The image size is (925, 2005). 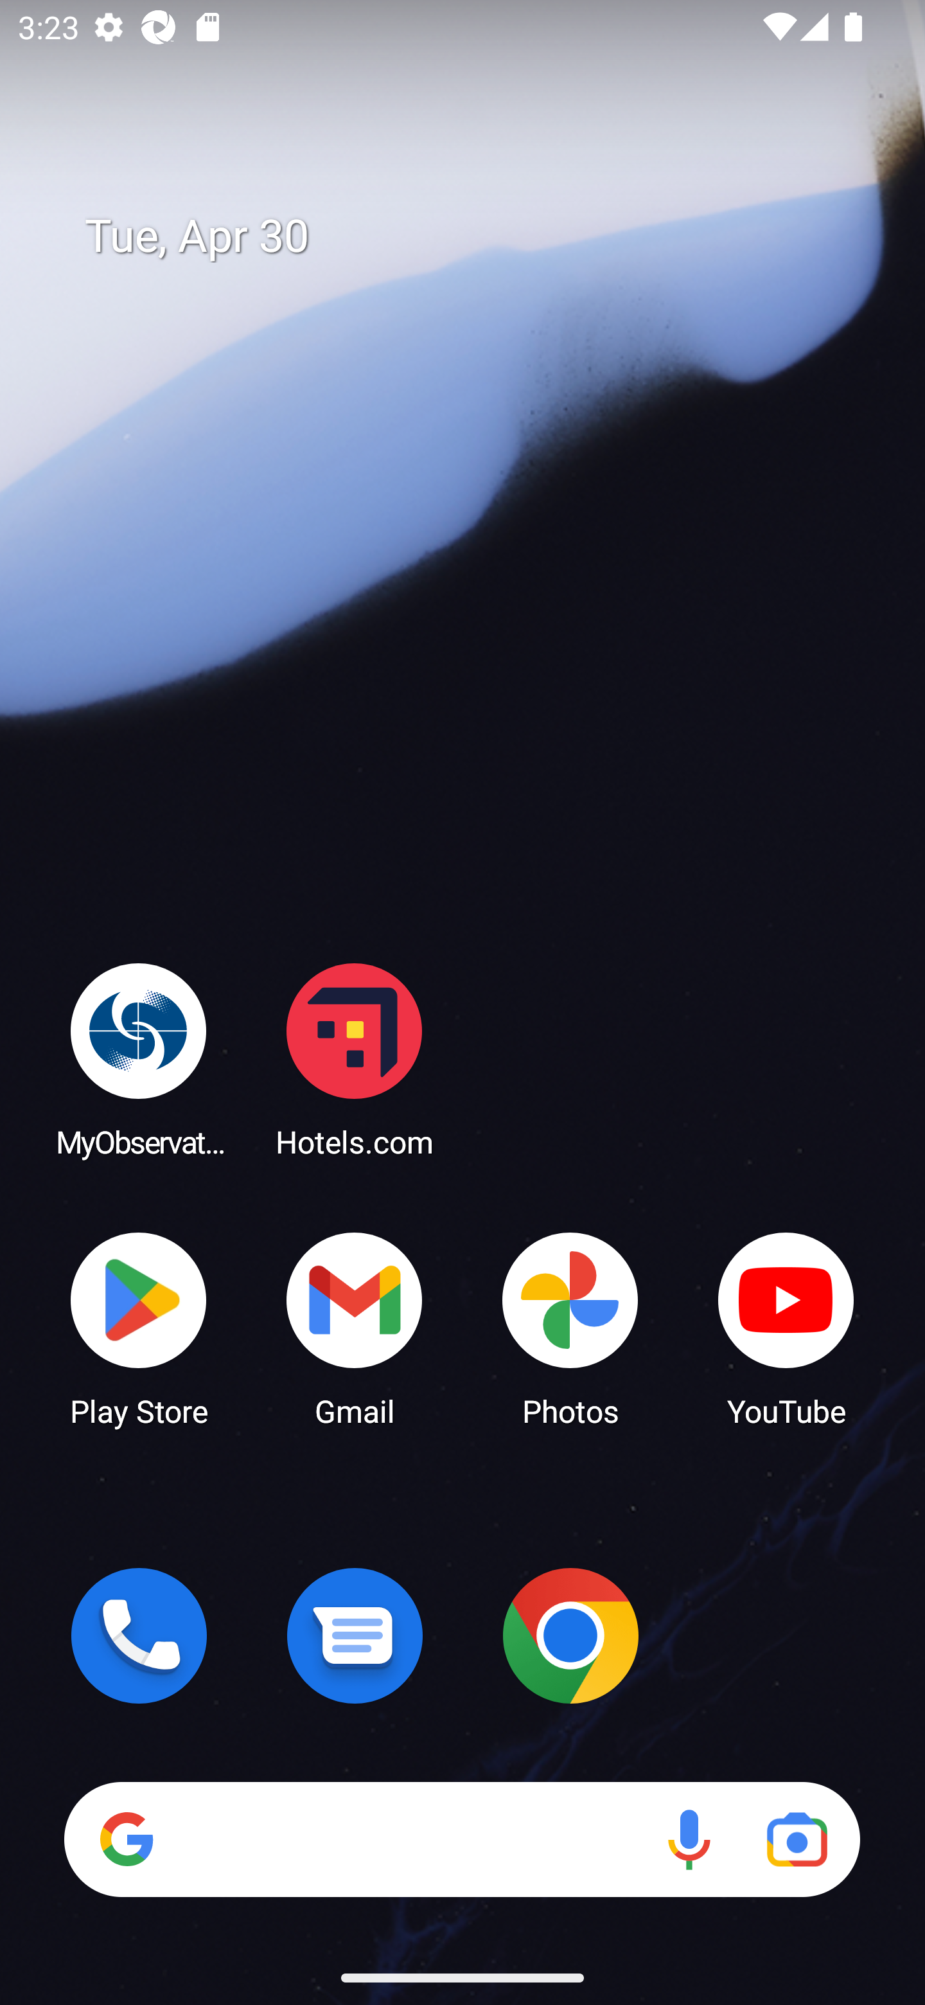 What do you see at coordinates (355, 1328) in the screenshot?
I see `Gmail` at bounding box center [355, 1328].